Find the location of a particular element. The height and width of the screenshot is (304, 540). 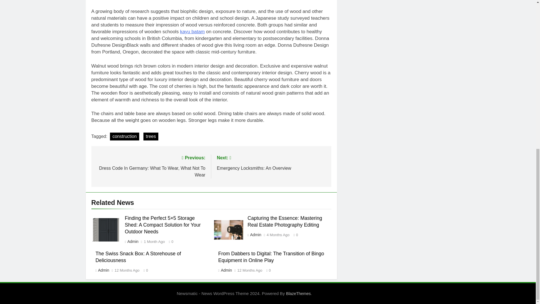

construction is located at coordinates (125, 136).